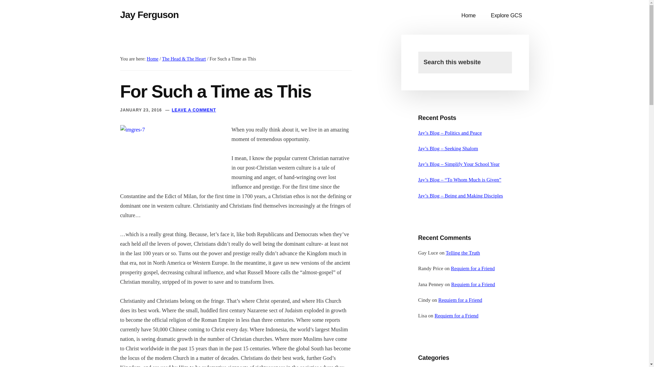 The image size is (654, 367). What do you see at coordinates (506, 16) in the screenshot?
I see `Explore GCS` at bounding box center [506, 16].